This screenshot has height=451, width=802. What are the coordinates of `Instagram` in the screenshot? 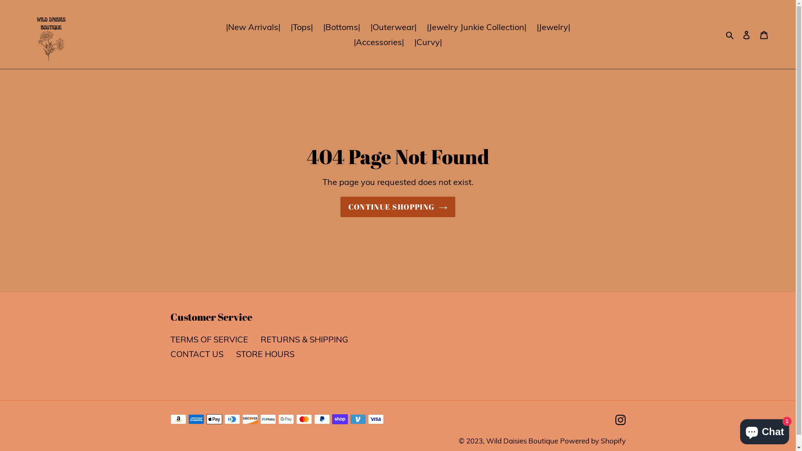 It's located at (620, 419).